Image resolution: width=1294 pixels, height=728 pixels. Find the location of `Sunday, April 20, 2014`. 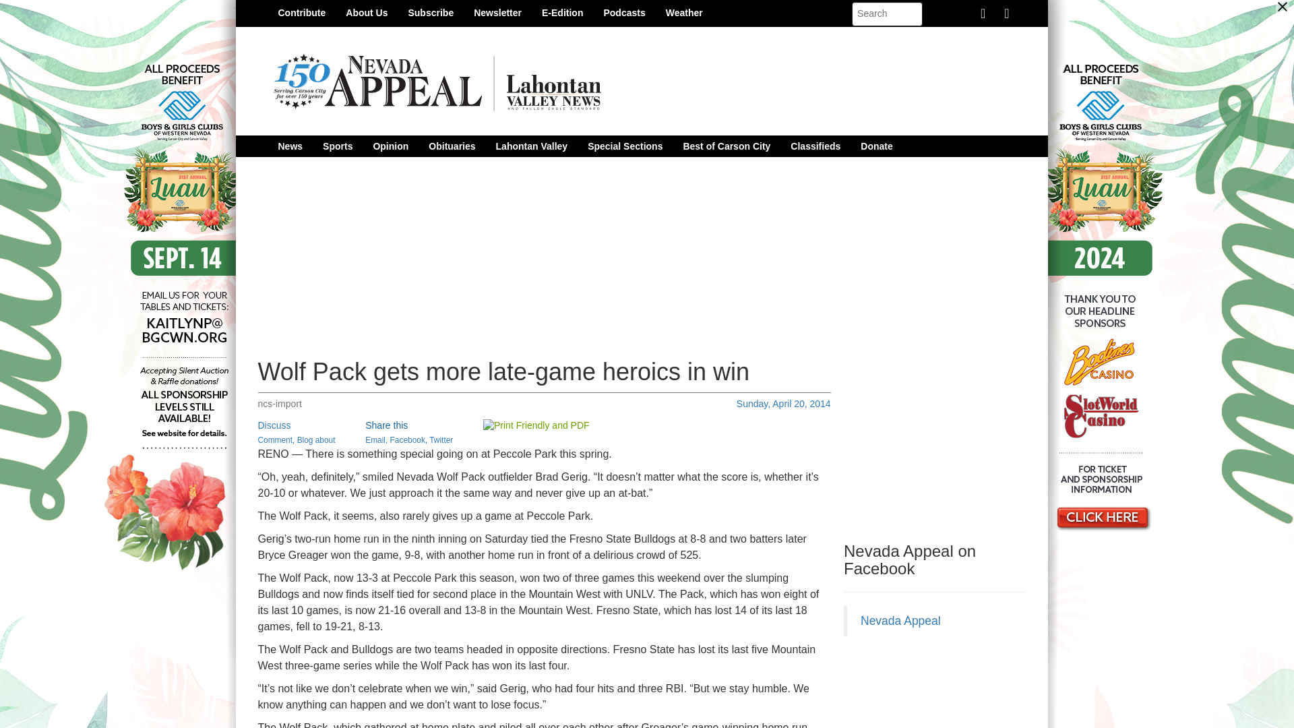

Sunday, April 20, 2014 is located at coordinates (783, 403).